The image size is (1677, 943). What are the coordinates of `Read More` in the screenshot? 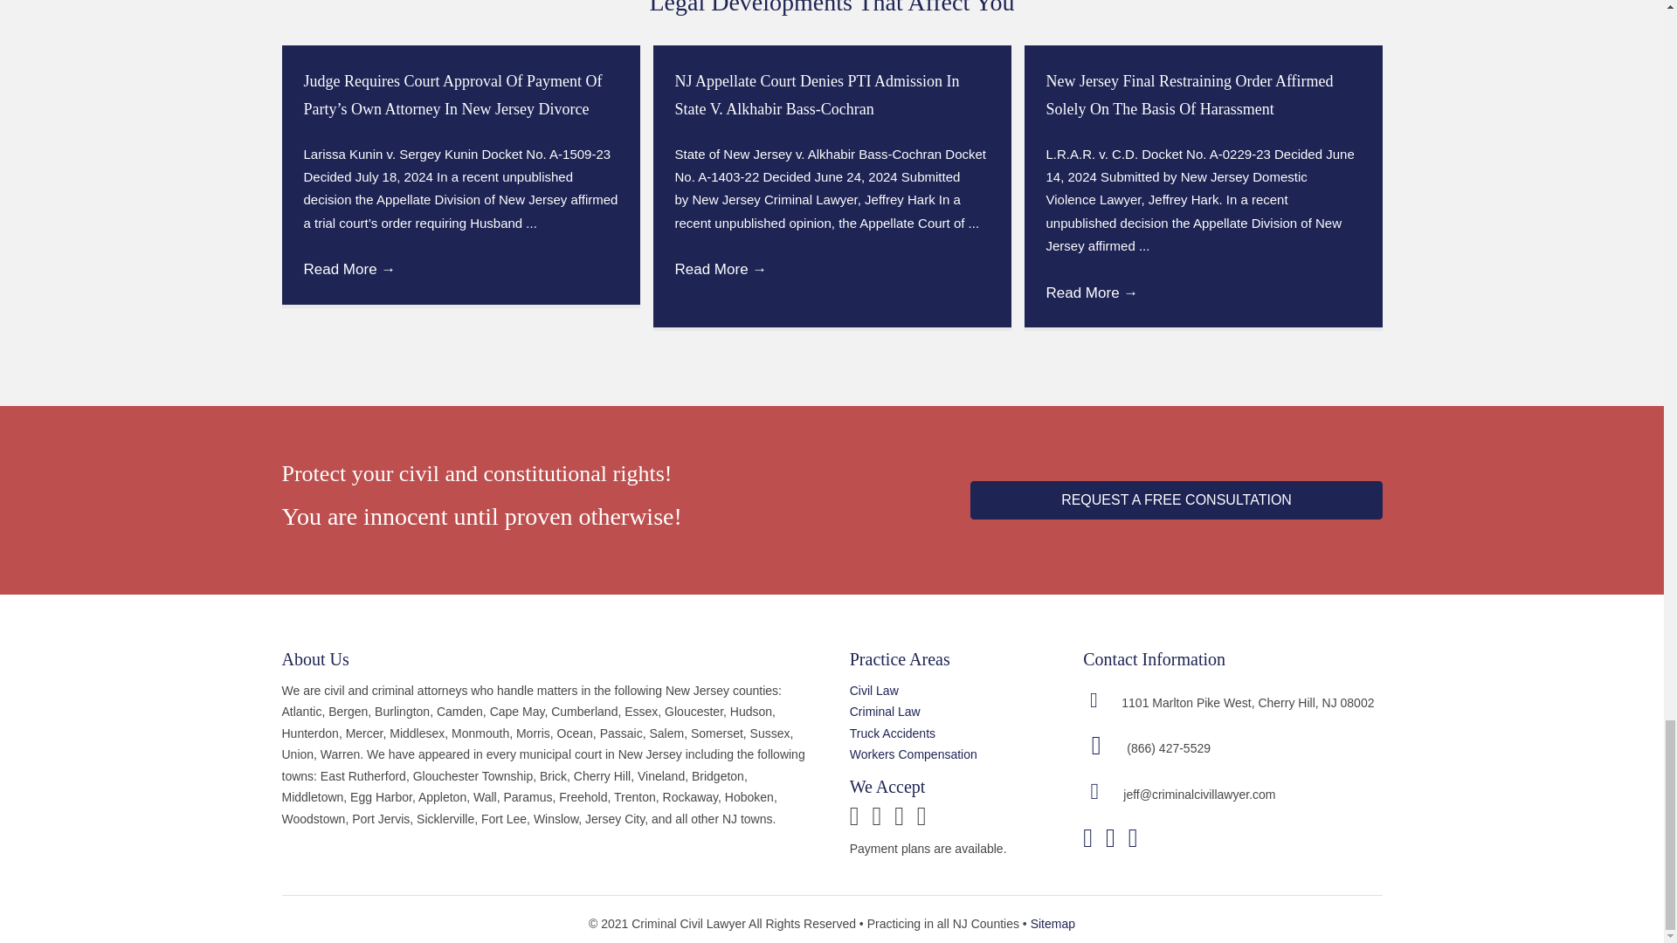 It's located at (349, 269).